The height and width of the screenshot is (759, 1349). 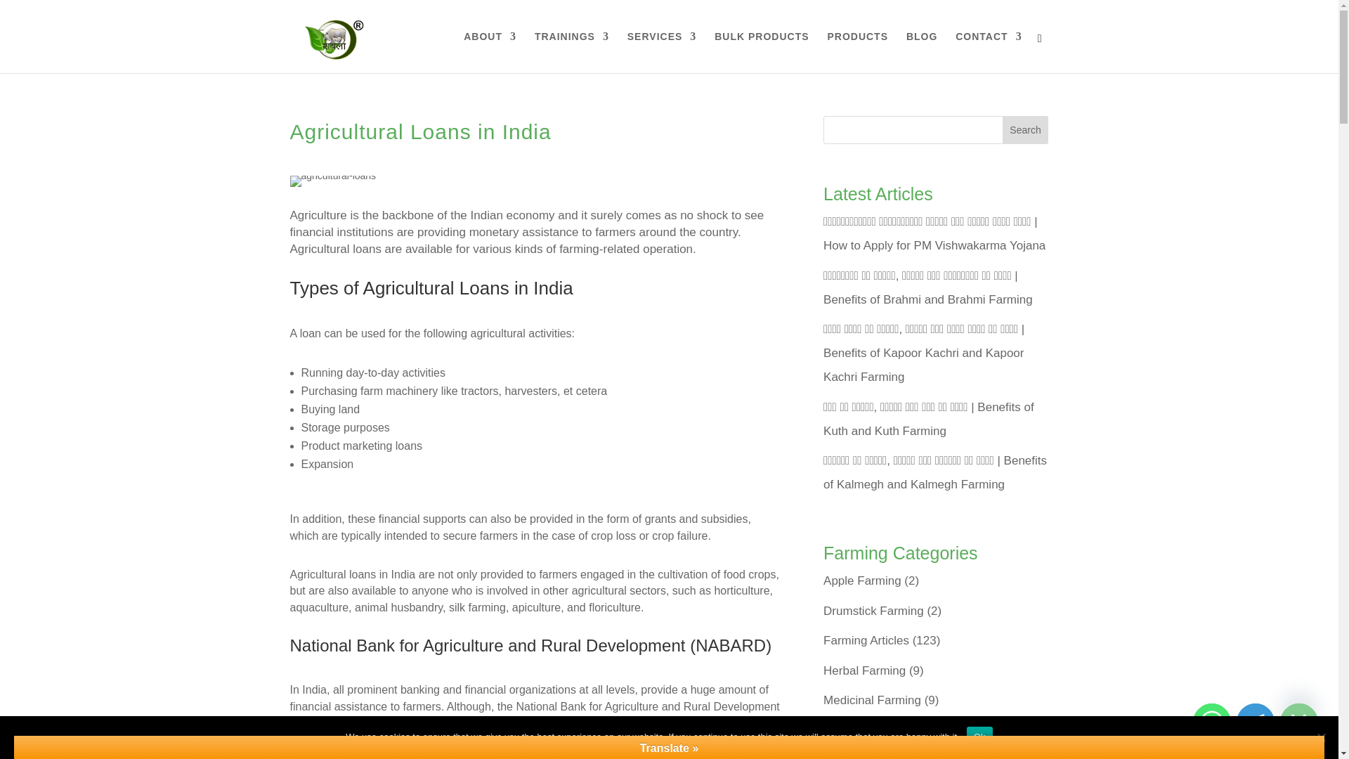 I want to click on TRAININGS, so click(x=572, y=52).